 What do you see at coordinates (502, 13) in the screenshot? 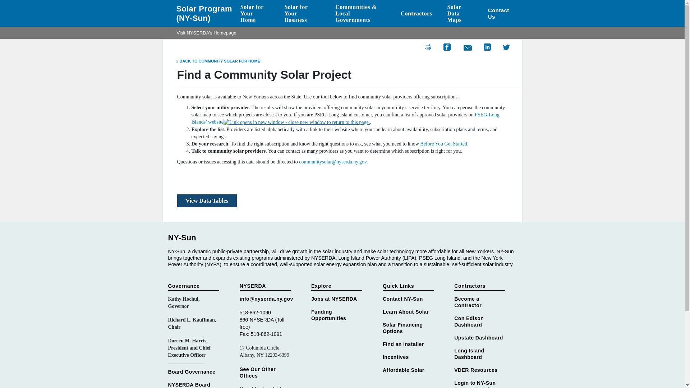
I see `Contact Us` at bounding box center [502, 13].